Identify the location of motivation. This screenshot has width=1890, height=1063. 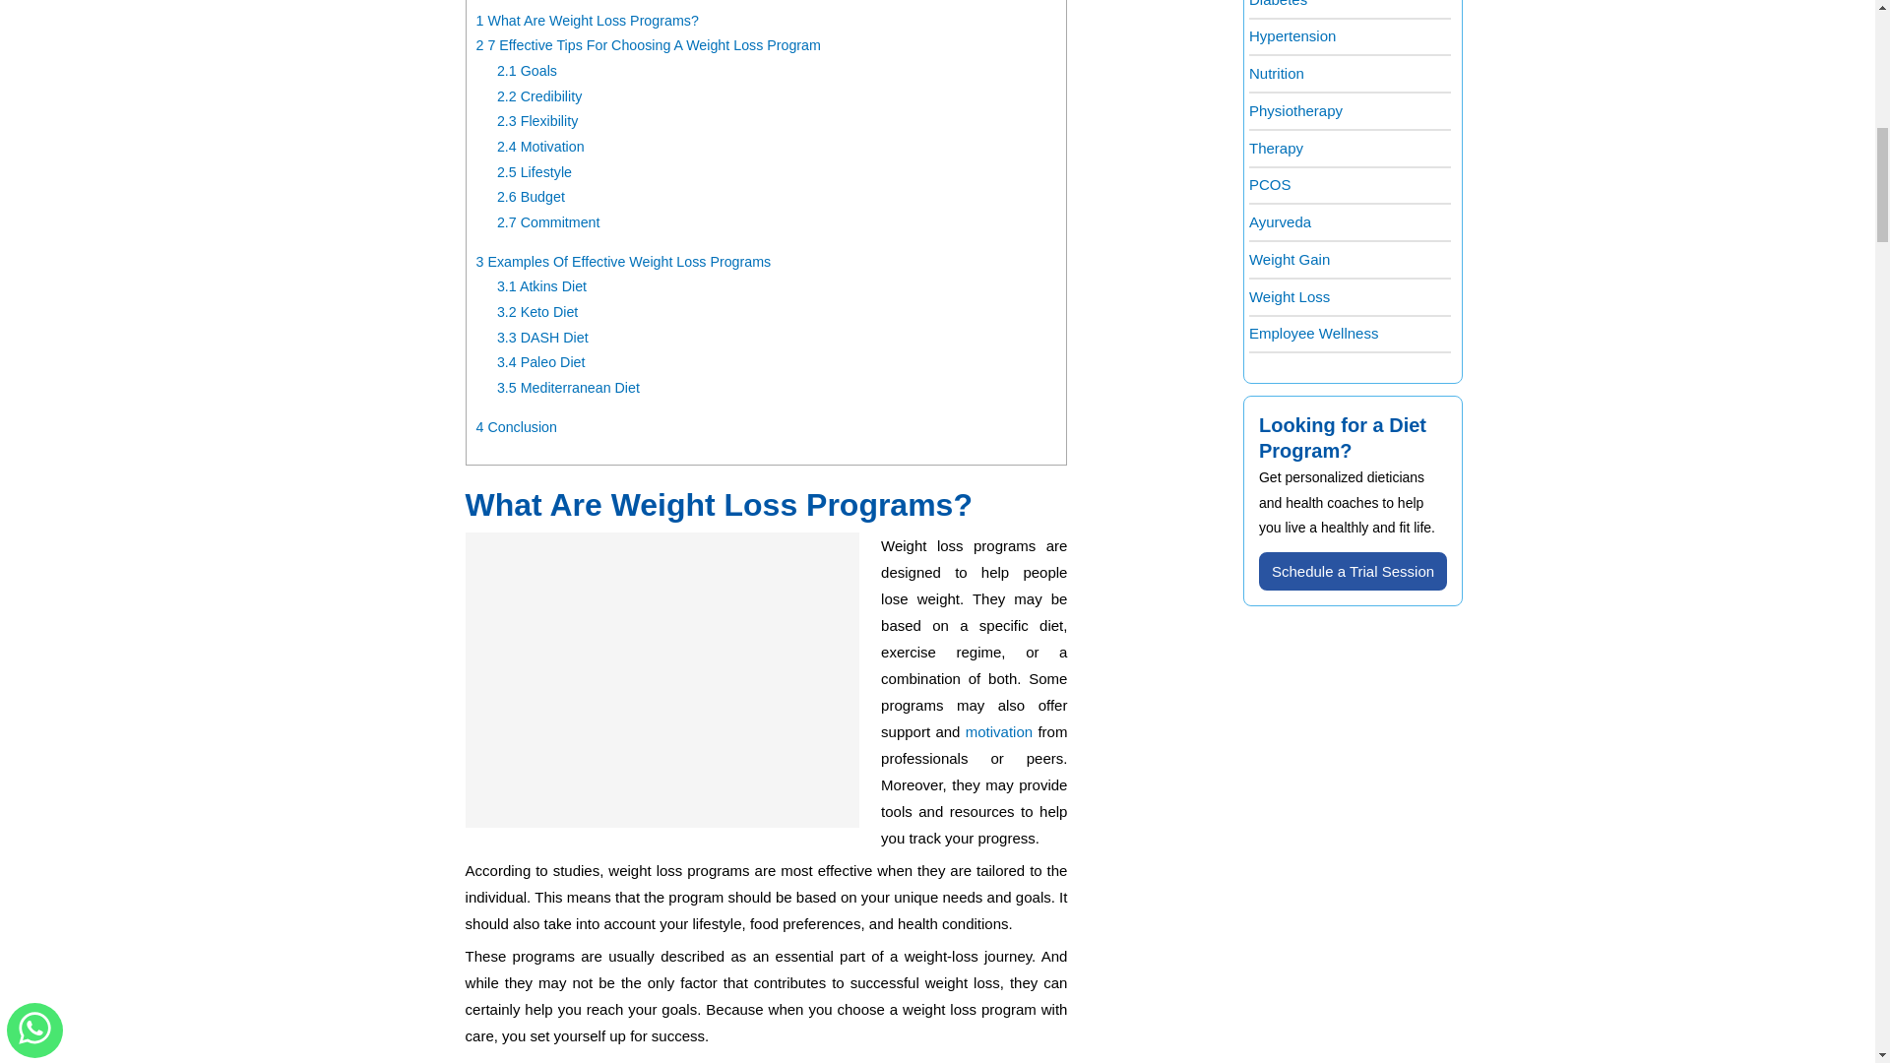
(998, 731).